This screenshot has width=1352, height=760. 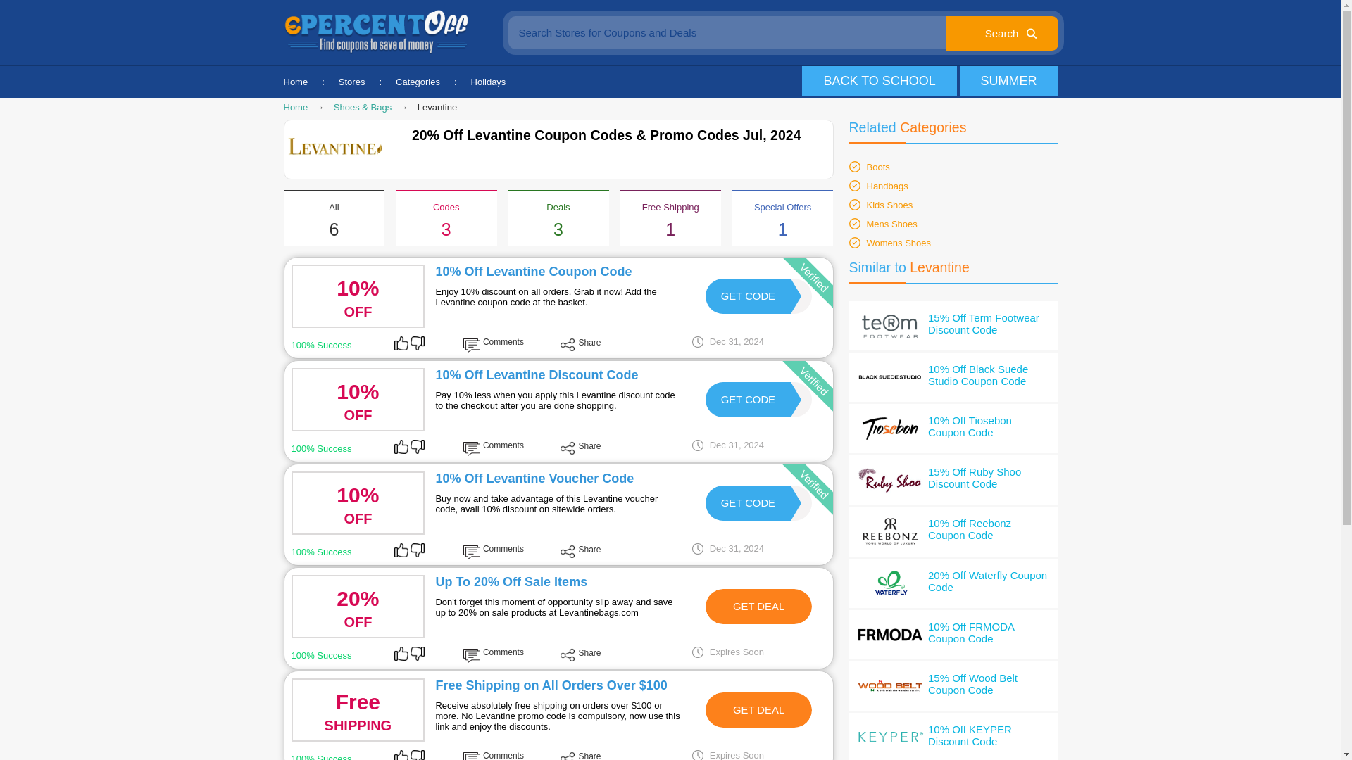 What do you see at coordinates (783, 32) in the screenshot?
I see `Mens Shoes` at bounding box center [783, 32].